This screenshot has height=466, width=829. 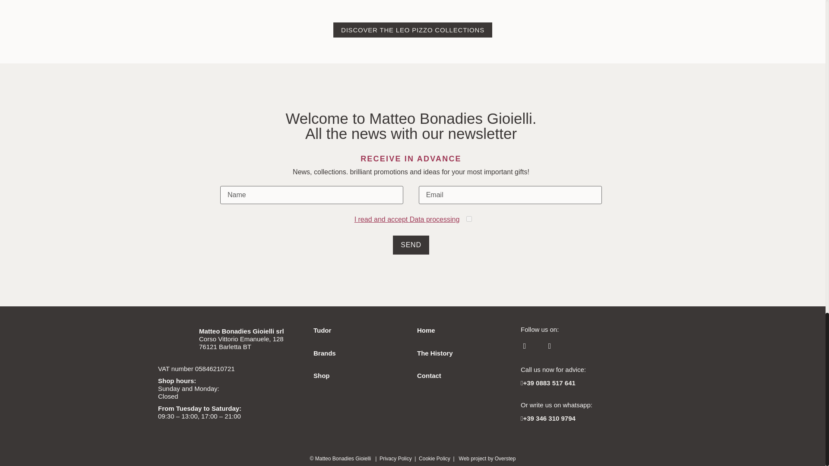 What do you see at coordinates (396, 459) in the screenshot?
I see `Privacy Policy ` at bounding box center [396, 459].